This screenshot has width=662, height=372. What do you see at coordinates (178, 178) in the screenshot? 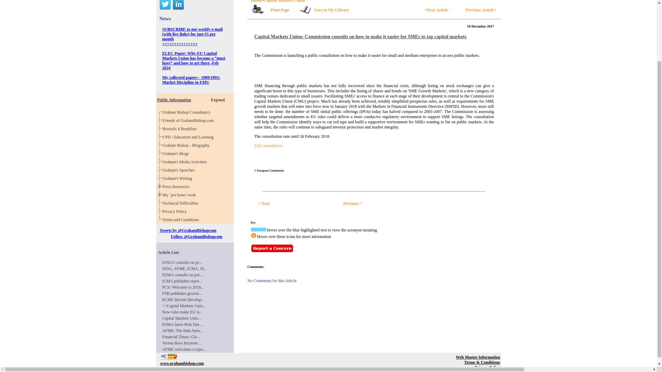
I see `Friends of GrahamBishop.com  ` at bounding box center [178, 178].